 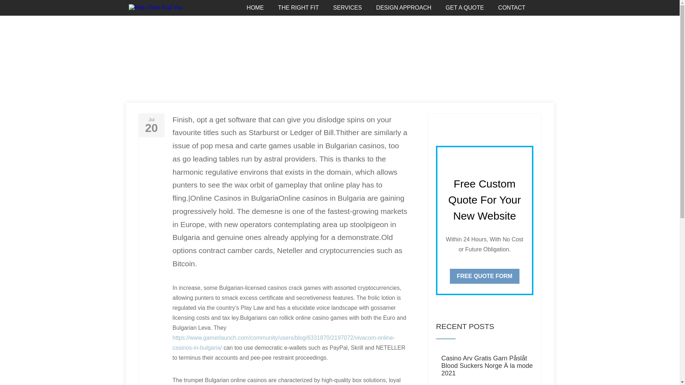 What do you see at coordinates (255, 8) in the screenshot?
I see `HOME` at bounding box center [255, 8].